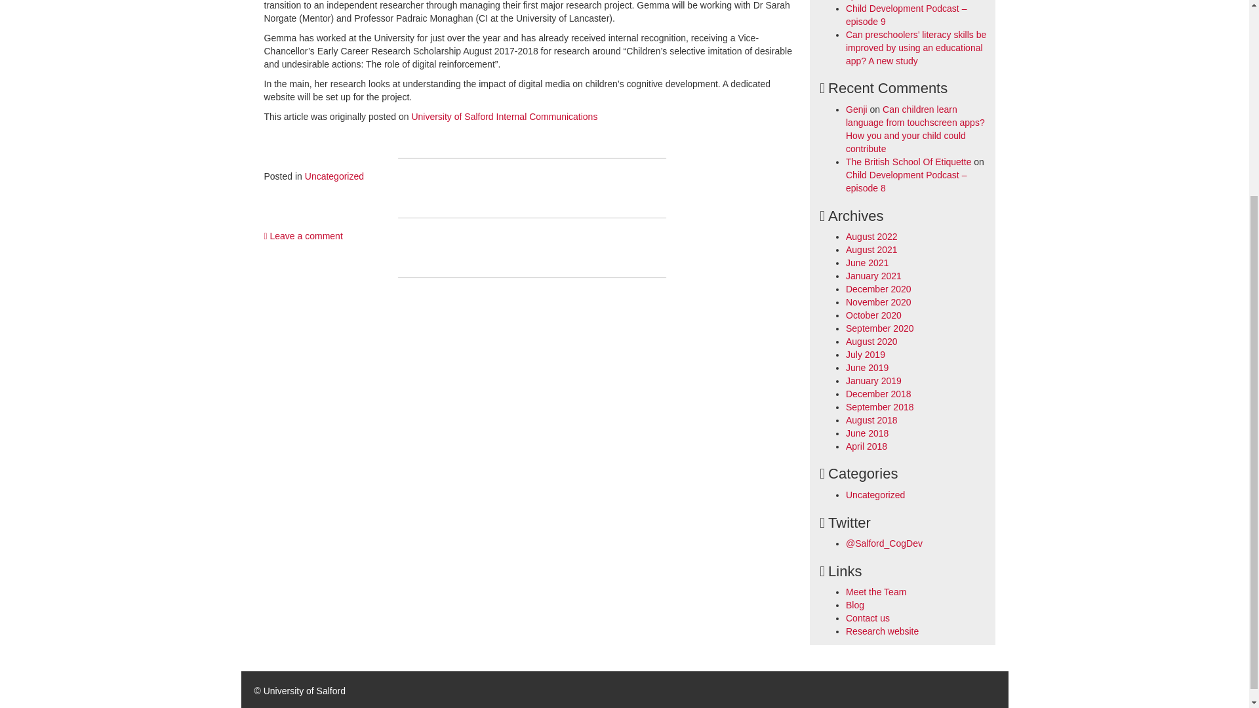 Image resolution: width=1259 pixels, height=708 pixels. What do you see at coordinates (875, 494) in the screenshot?
I see `Uncategorized` at bounding box center [875, 494].